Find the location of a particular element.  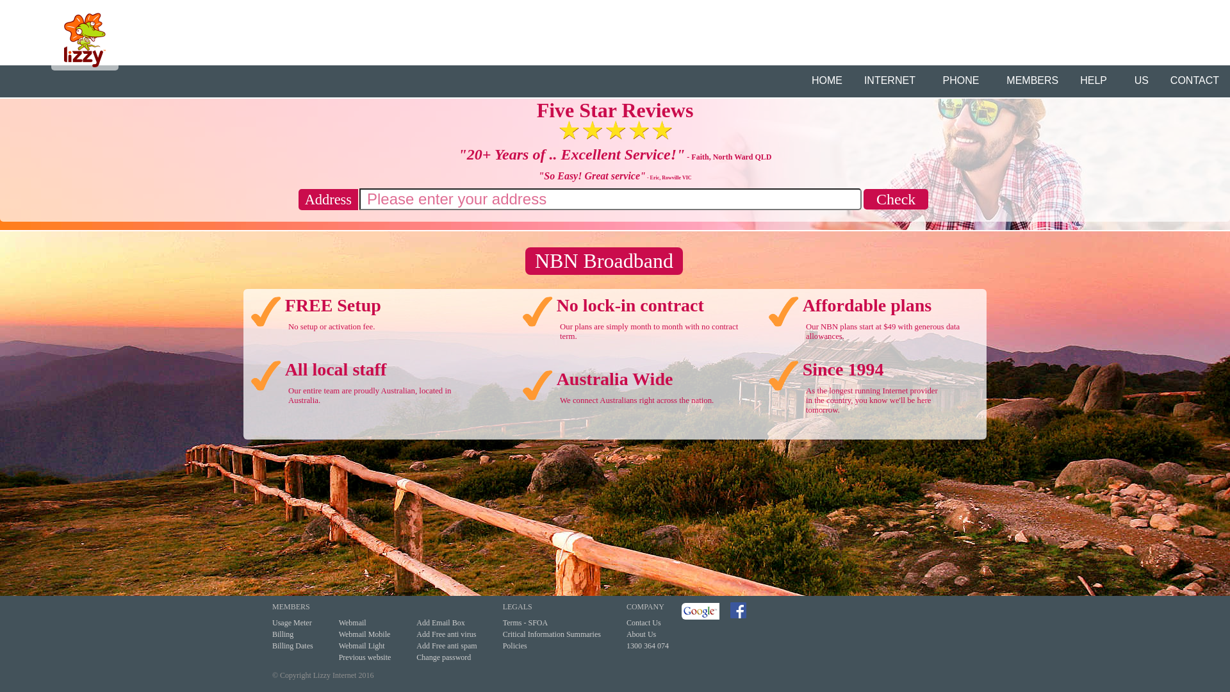

Webmail Mobile is located at coordinates (365, 634).